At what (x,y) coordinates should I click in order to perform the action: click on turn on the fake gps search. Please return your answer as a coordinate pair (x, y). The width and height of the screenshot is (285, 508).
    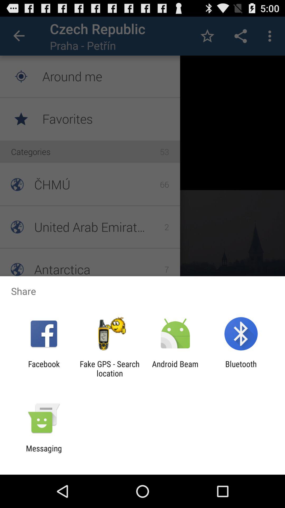
    Looking at the image, I should click on (110, 369).